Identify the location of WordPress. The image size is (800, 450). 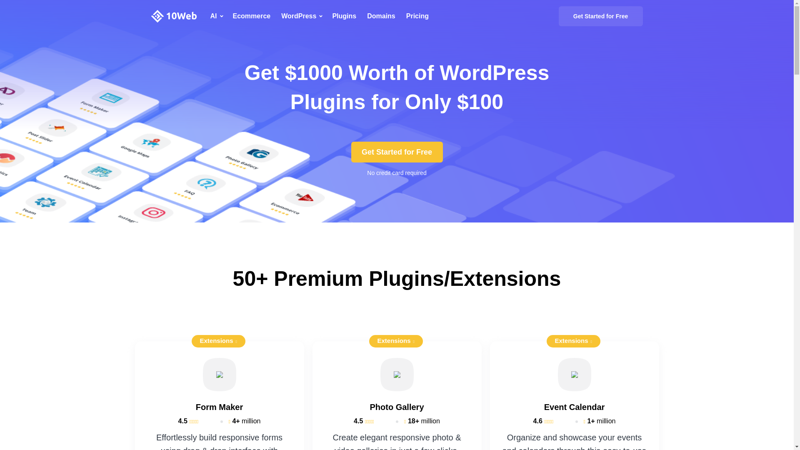
(307, 16).